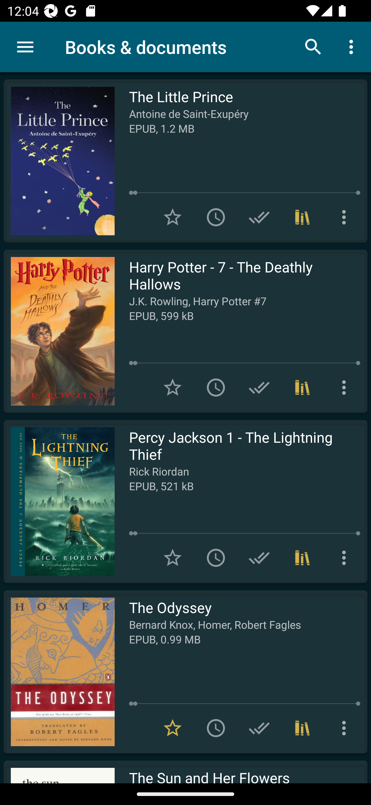 Image resolution: width=371 pixels, height=805 pixels. I want to click on Menu, so click(25, 47).